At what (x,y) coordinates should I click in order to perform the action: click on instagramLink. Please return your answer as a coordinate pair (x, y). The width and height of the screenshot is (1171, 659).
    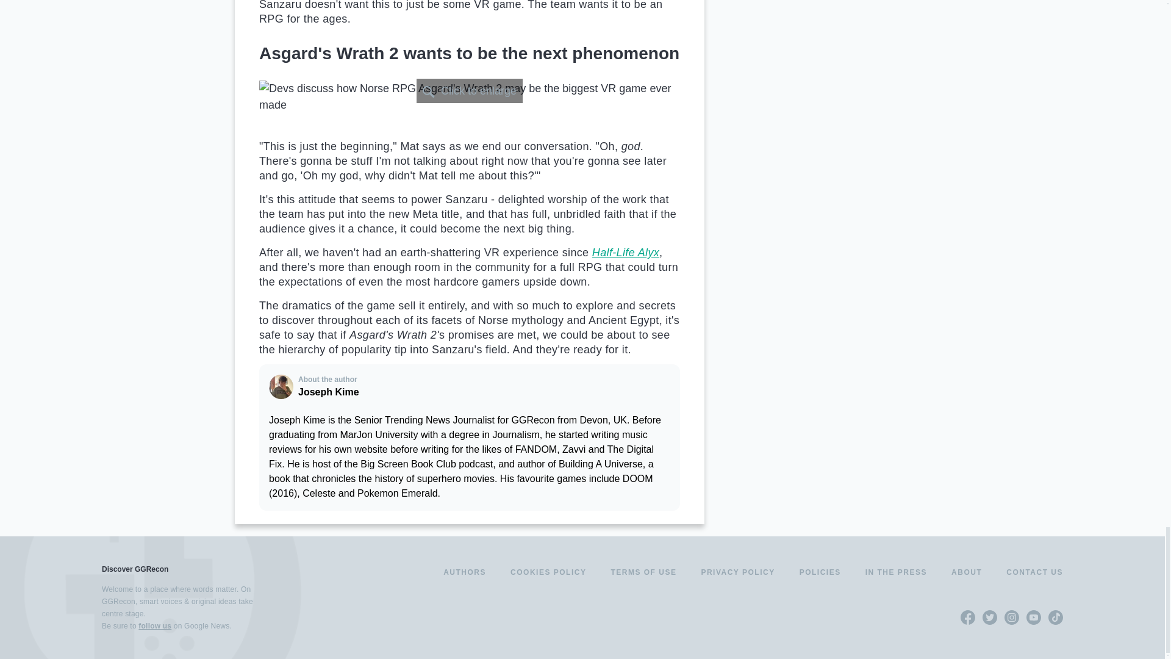
    Looking at the image, I should click on (1011, 618).